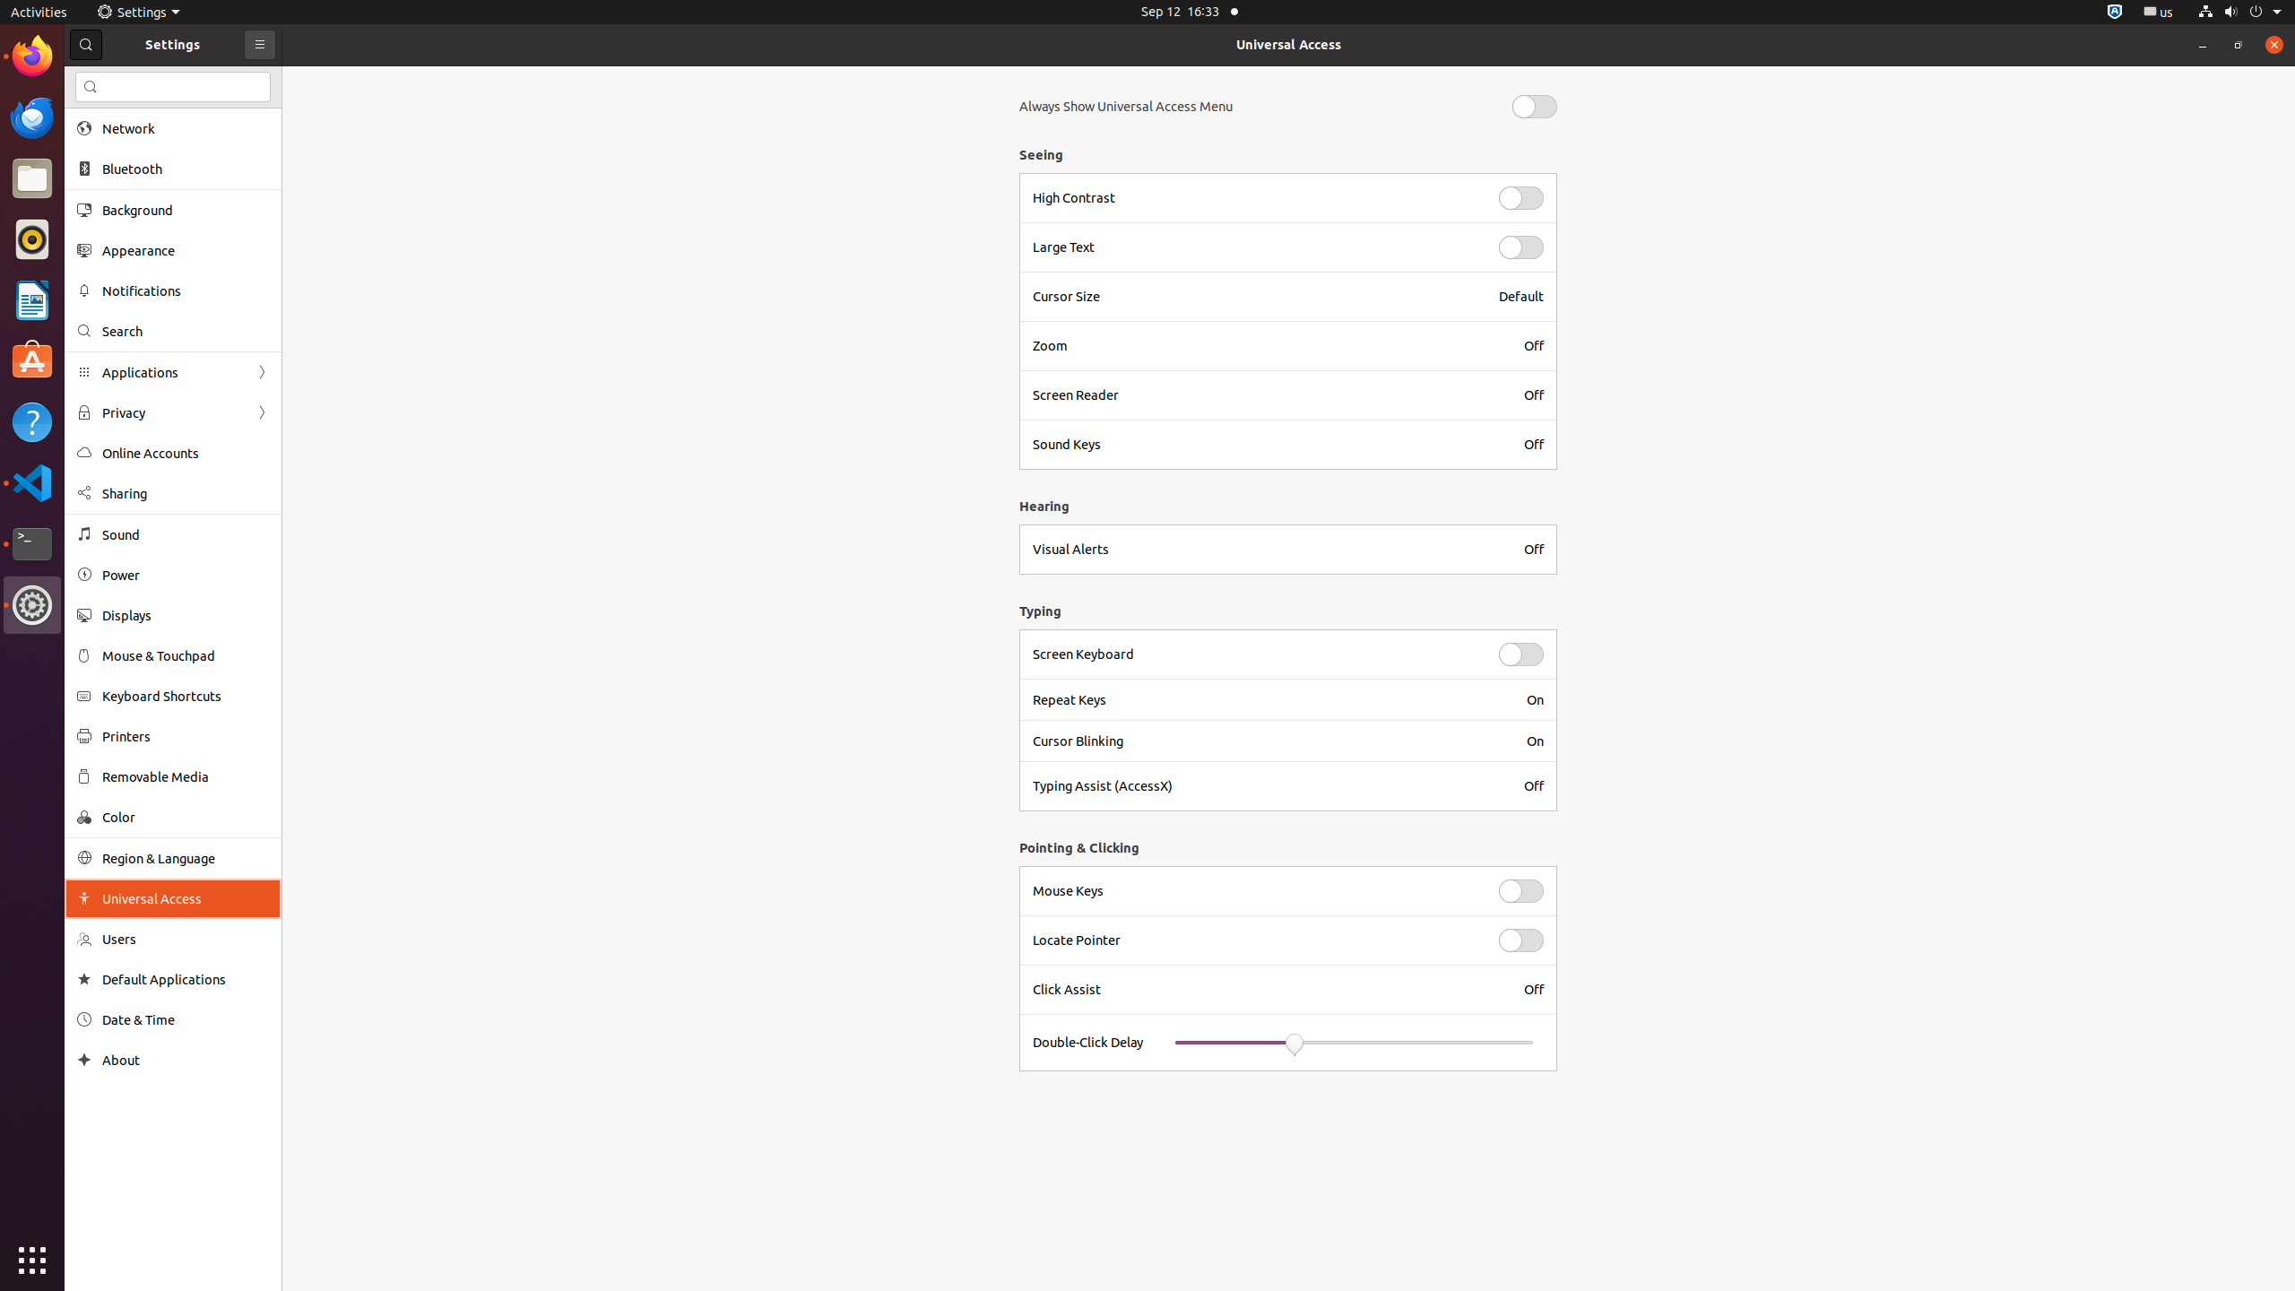 The image size is (2295, 1291). I want to click on Activities, so click(39, 13).